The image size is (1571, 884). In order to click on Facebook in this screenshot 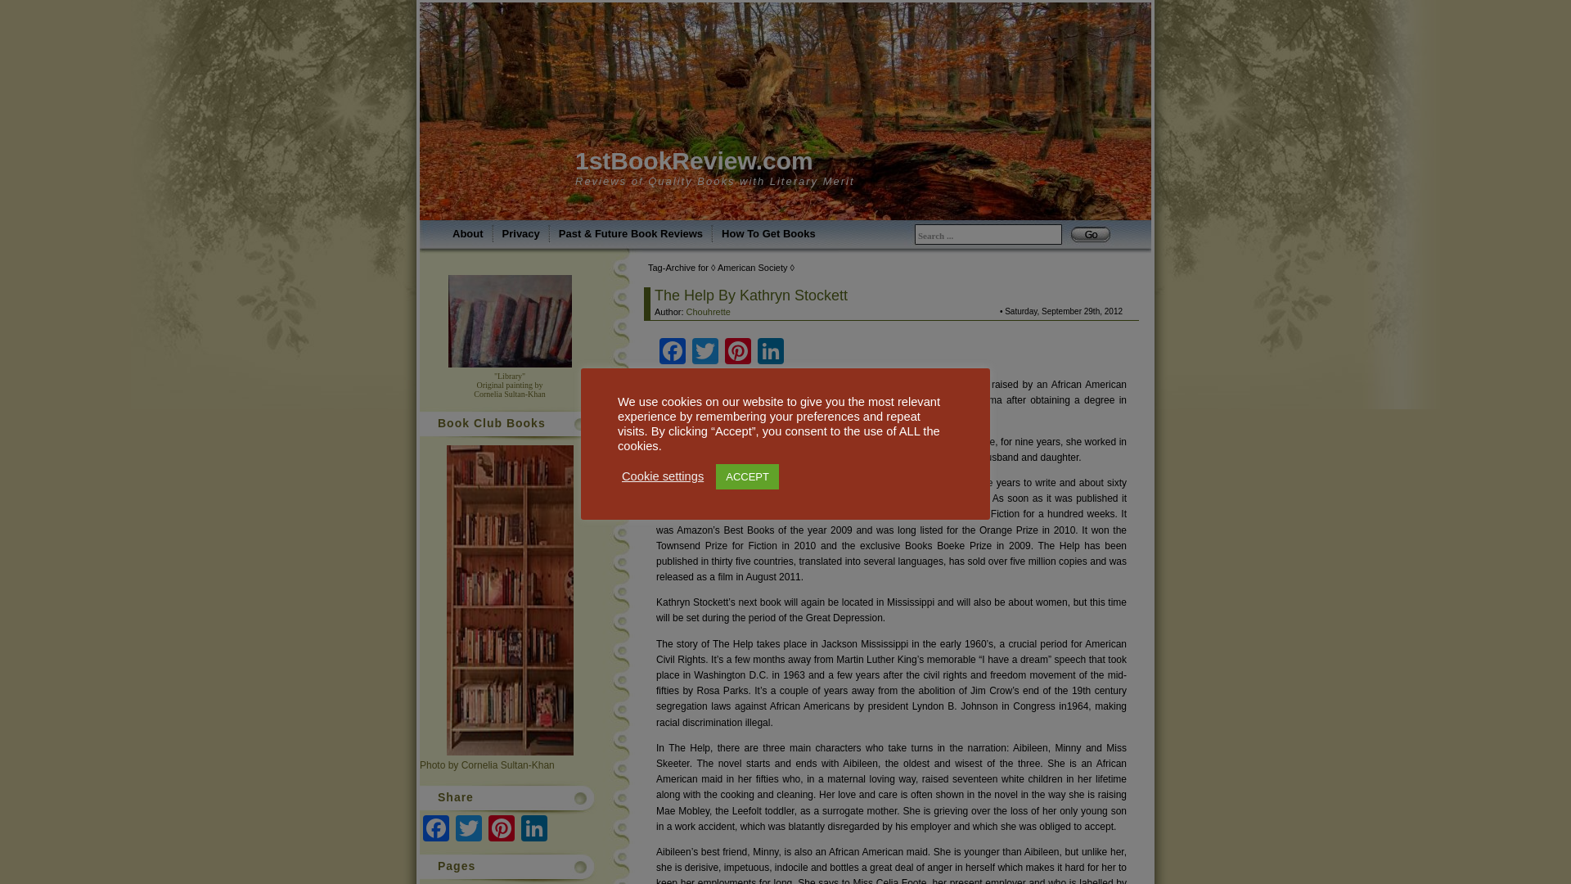, I will do `click(673, 351)`.